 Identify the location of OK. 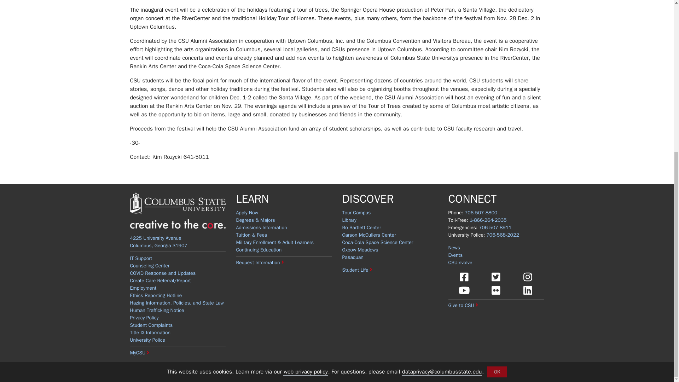
(497, 122).